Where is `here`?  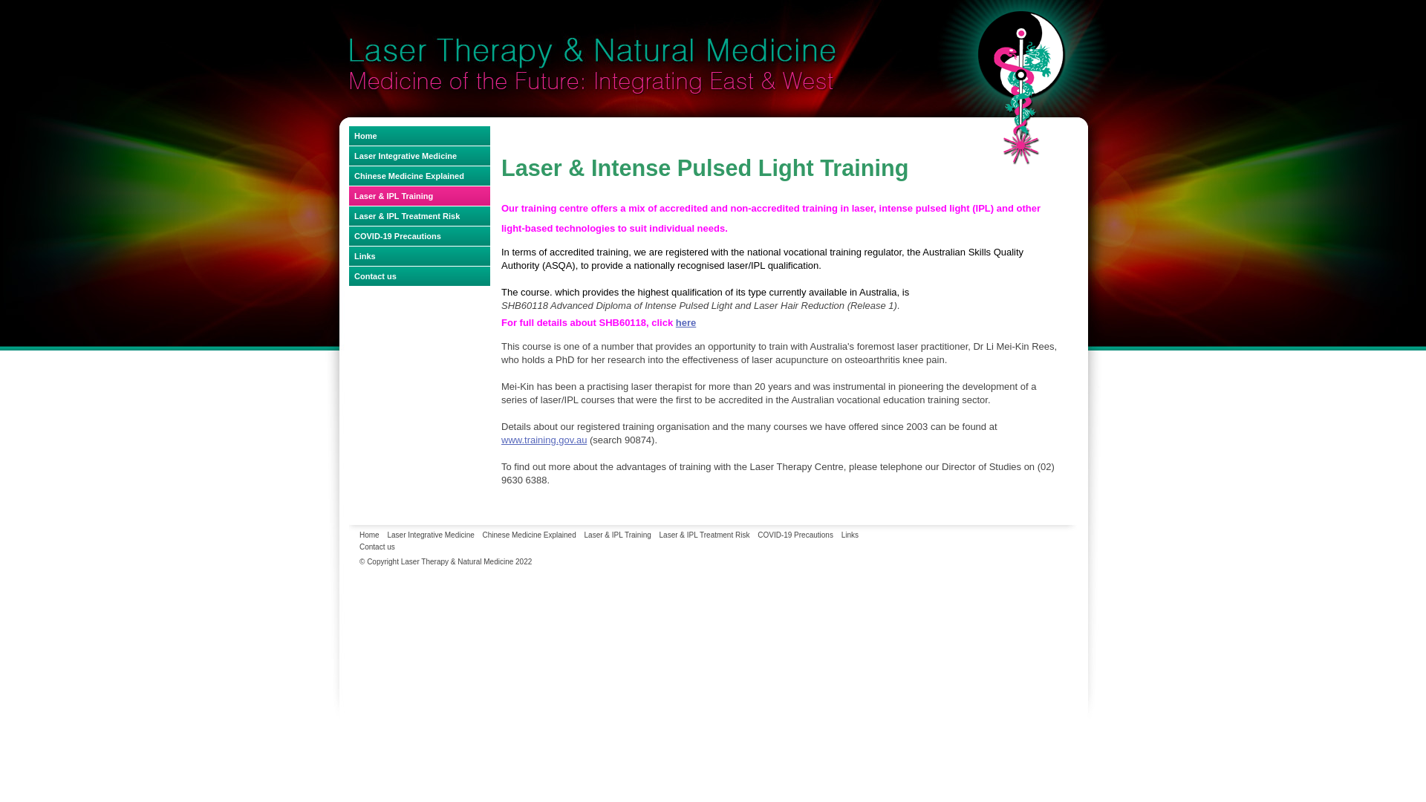
here is located at coordinates (686, 322).